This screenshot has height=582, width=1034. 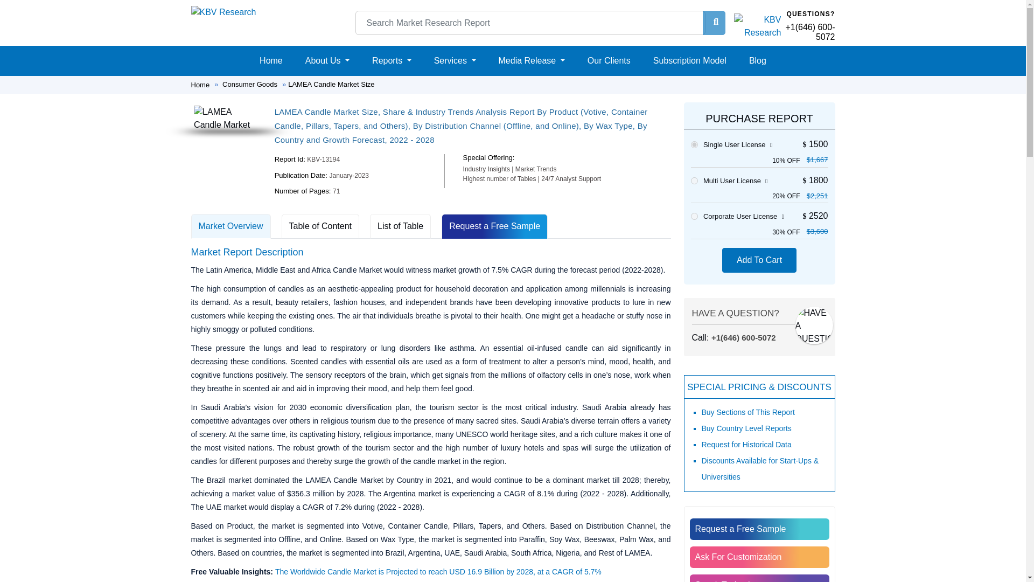 I want to click on About Us, so click(x=327, y=60).